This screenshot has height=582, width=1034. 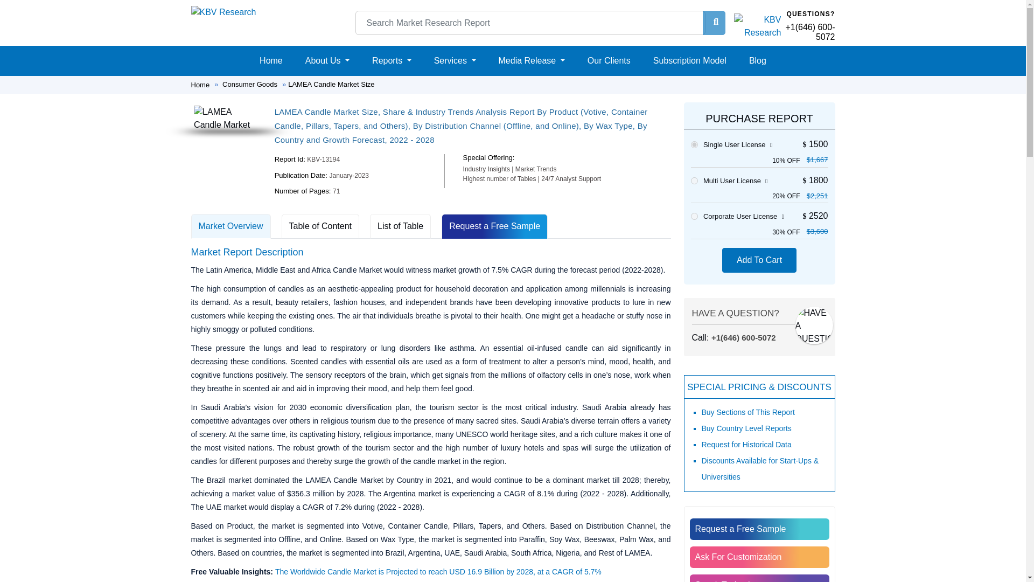 I want to click on About Us, so click(x=327, y=60).